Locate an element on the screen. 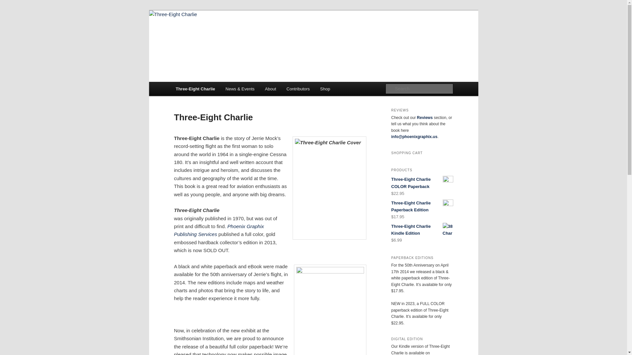  info@phoenixgraphix.us is located at coordinates (414, 137).